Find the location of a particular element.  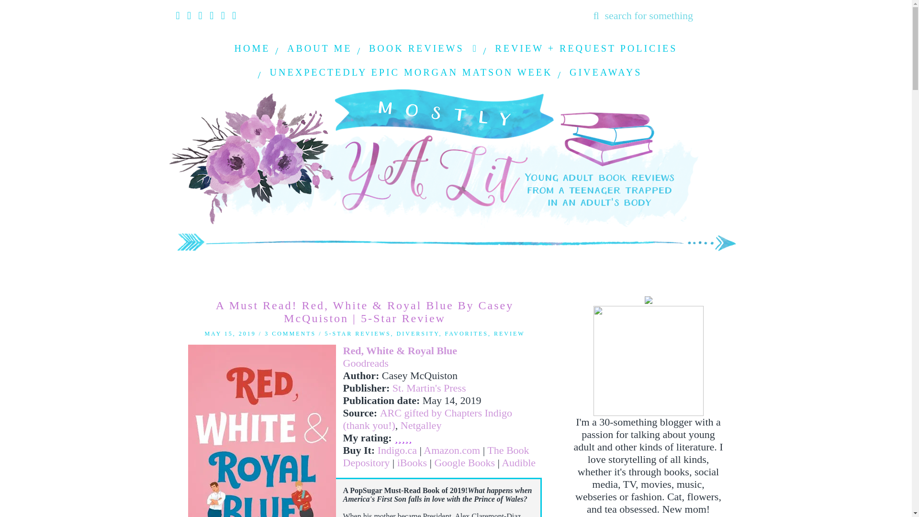

FAVORITES is located at coordinates (466, 334).